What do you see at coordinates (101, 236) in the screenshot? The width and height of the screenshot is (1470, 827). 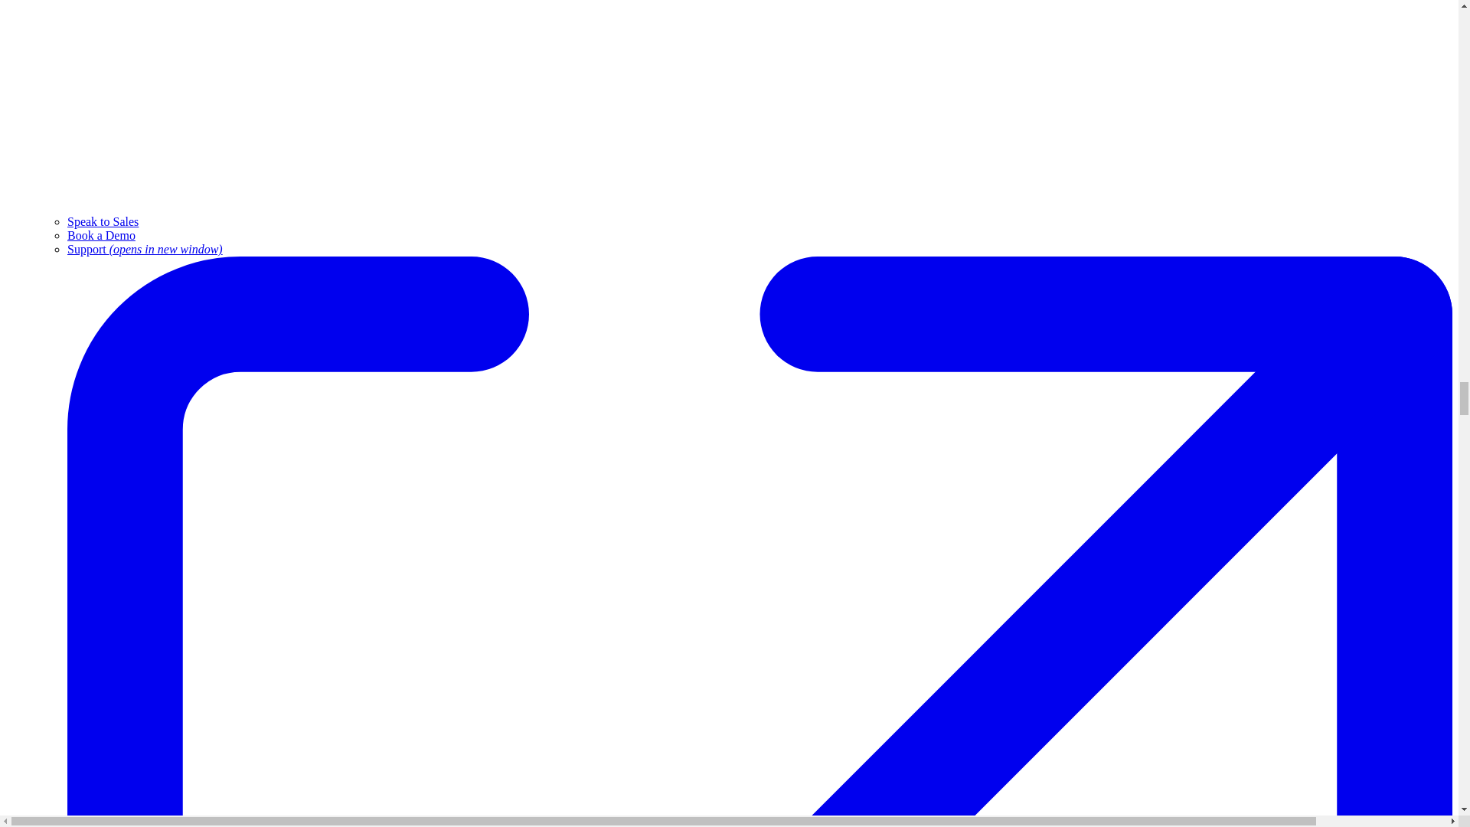 I see `Book a Demo` at bounding box center [101, 236].